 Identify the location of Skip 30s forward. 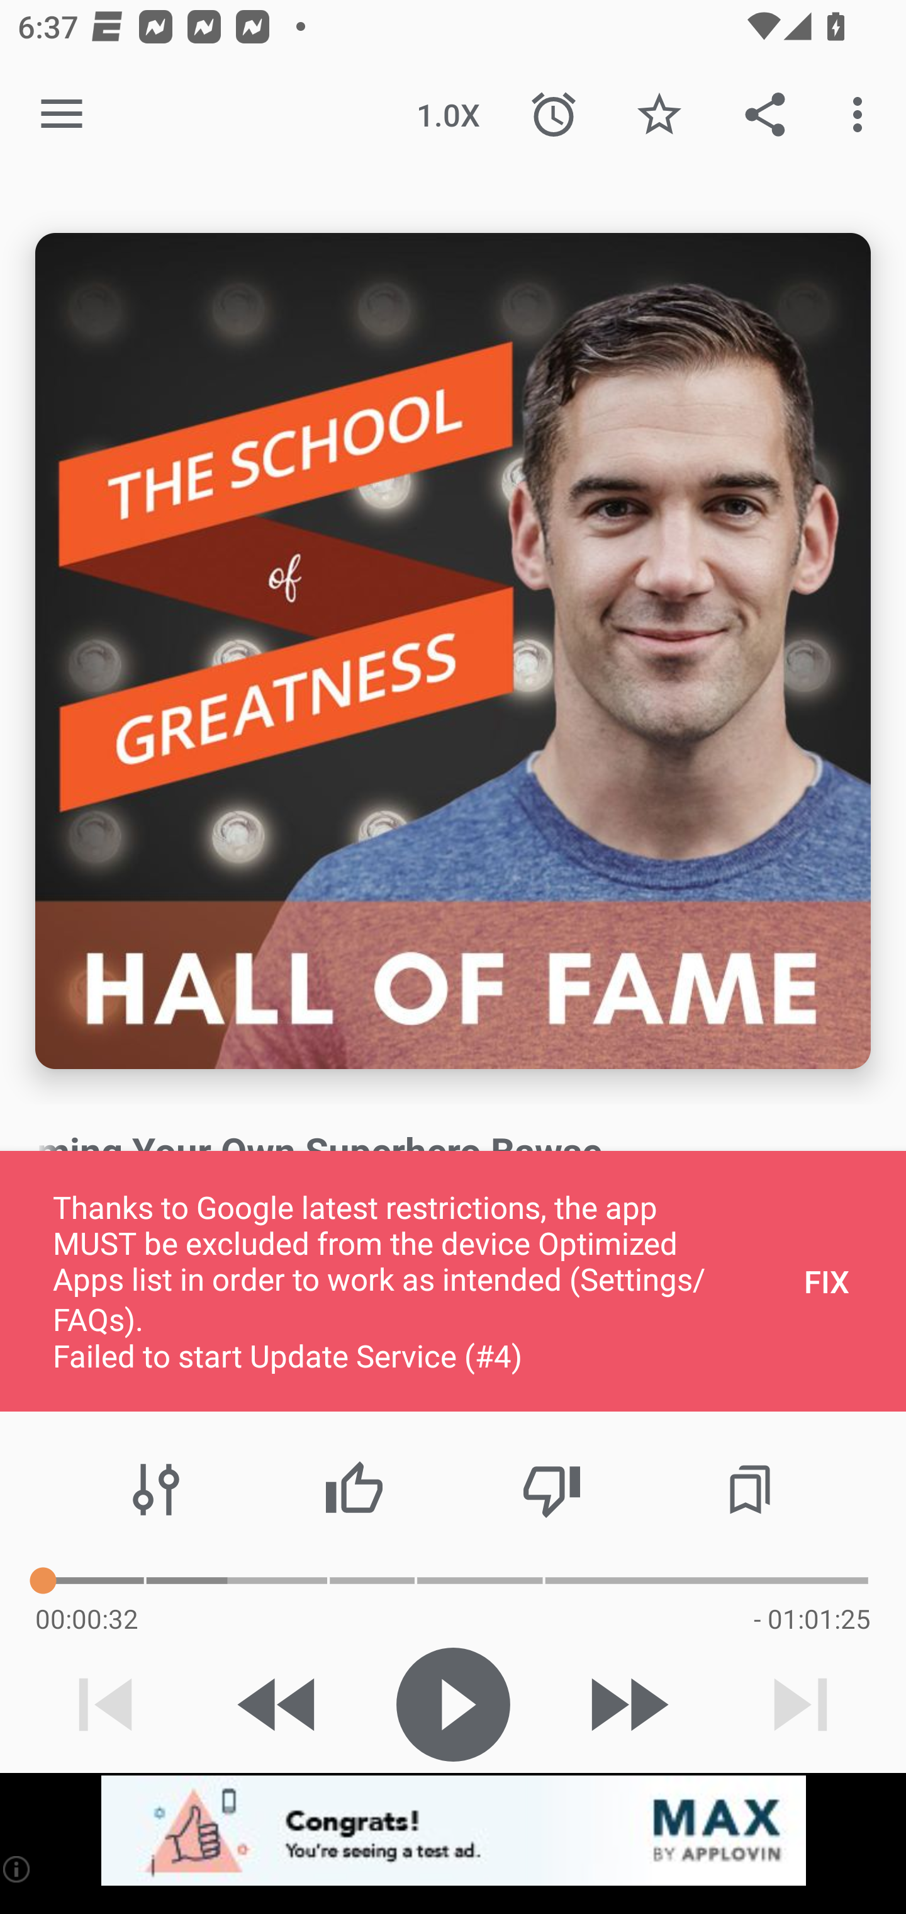
(627, 1704).